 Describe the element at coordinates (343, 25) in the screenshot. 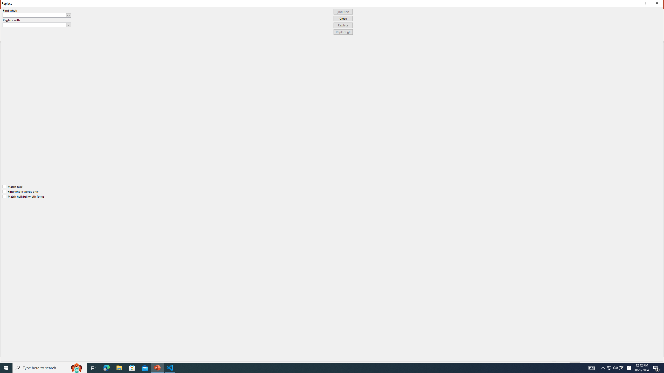

I see `Replace` at that location.